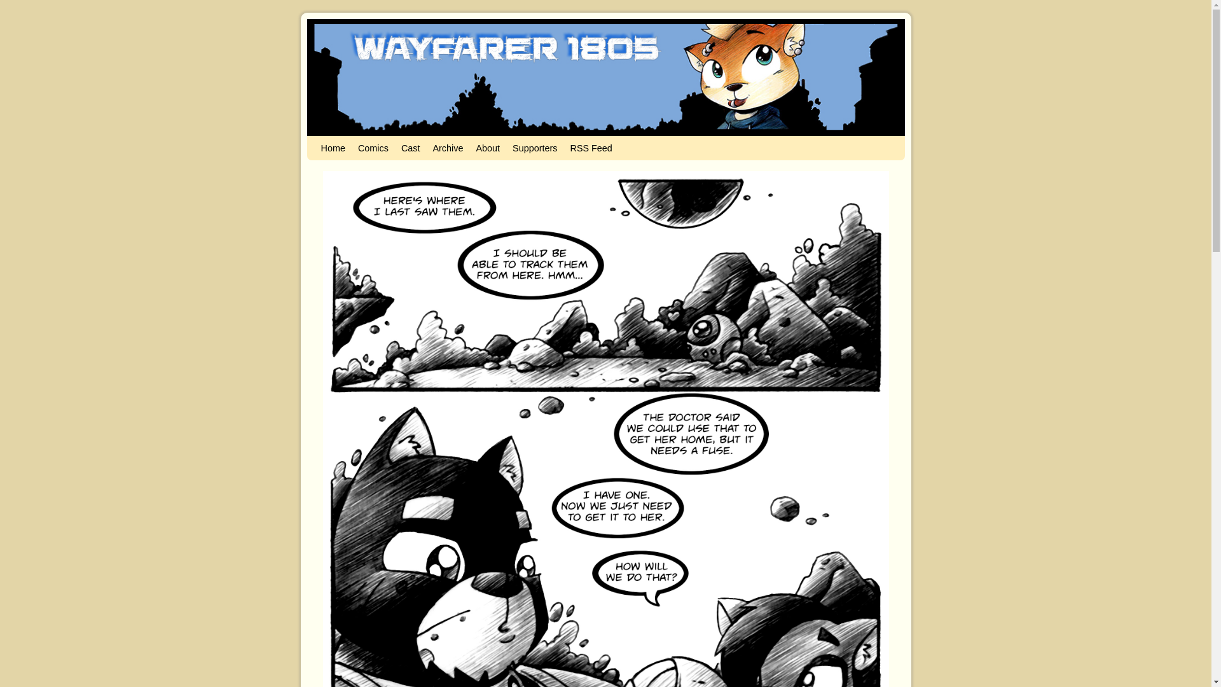  I want to click on Skip to secondary content, so click(346, 141).